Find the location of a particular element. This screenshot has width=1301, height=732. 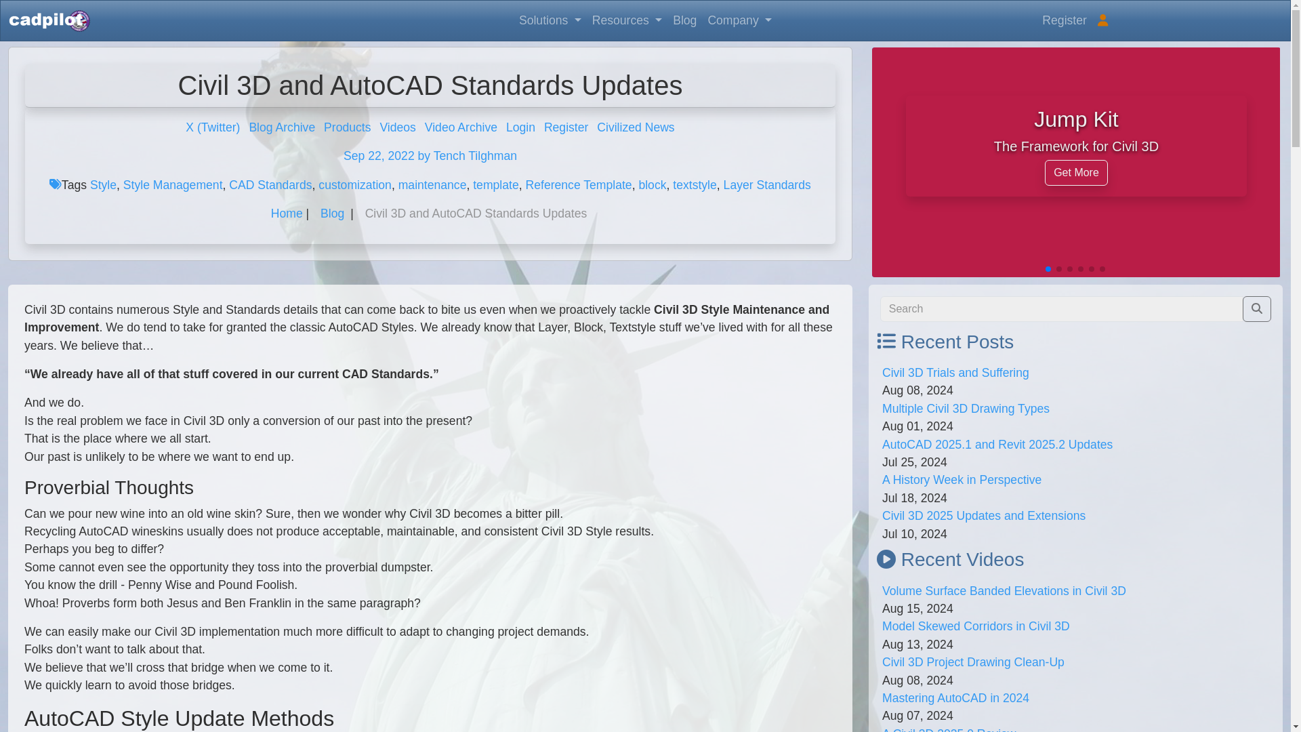

Register is located at coordinates (1065, 20).